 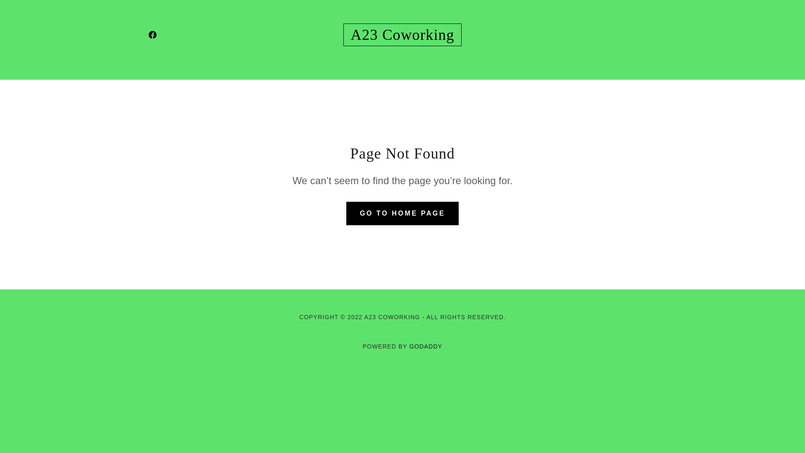 What do you see at coordinates (402, 213) in the screenshot?
I see `GO TO HOME PAGE` at bounding box center [402, 213].